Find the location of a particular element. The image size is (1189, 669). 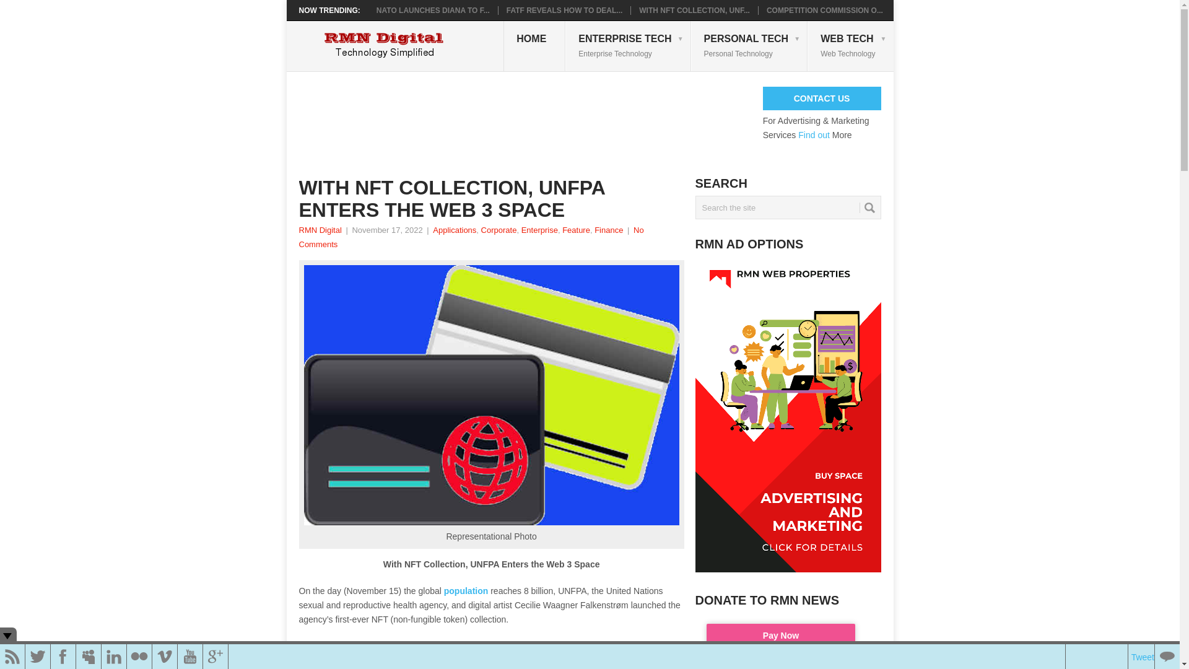

RMN Digital is located at coordinates (320, 230).